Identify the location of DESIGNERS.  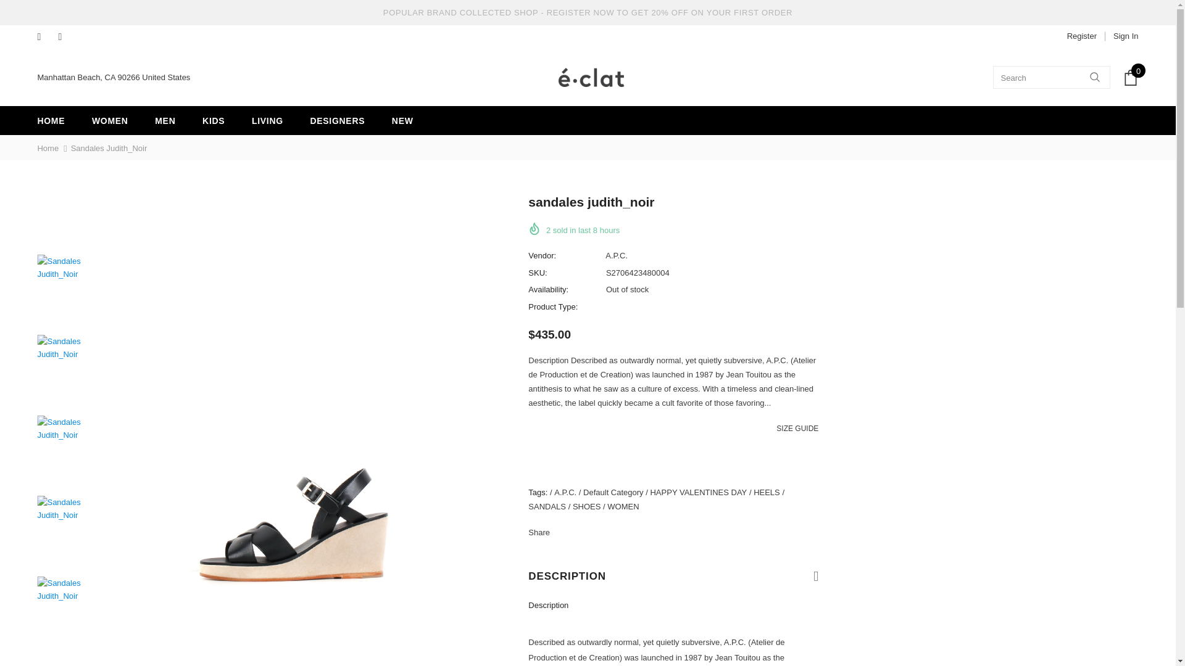
(337, 120).